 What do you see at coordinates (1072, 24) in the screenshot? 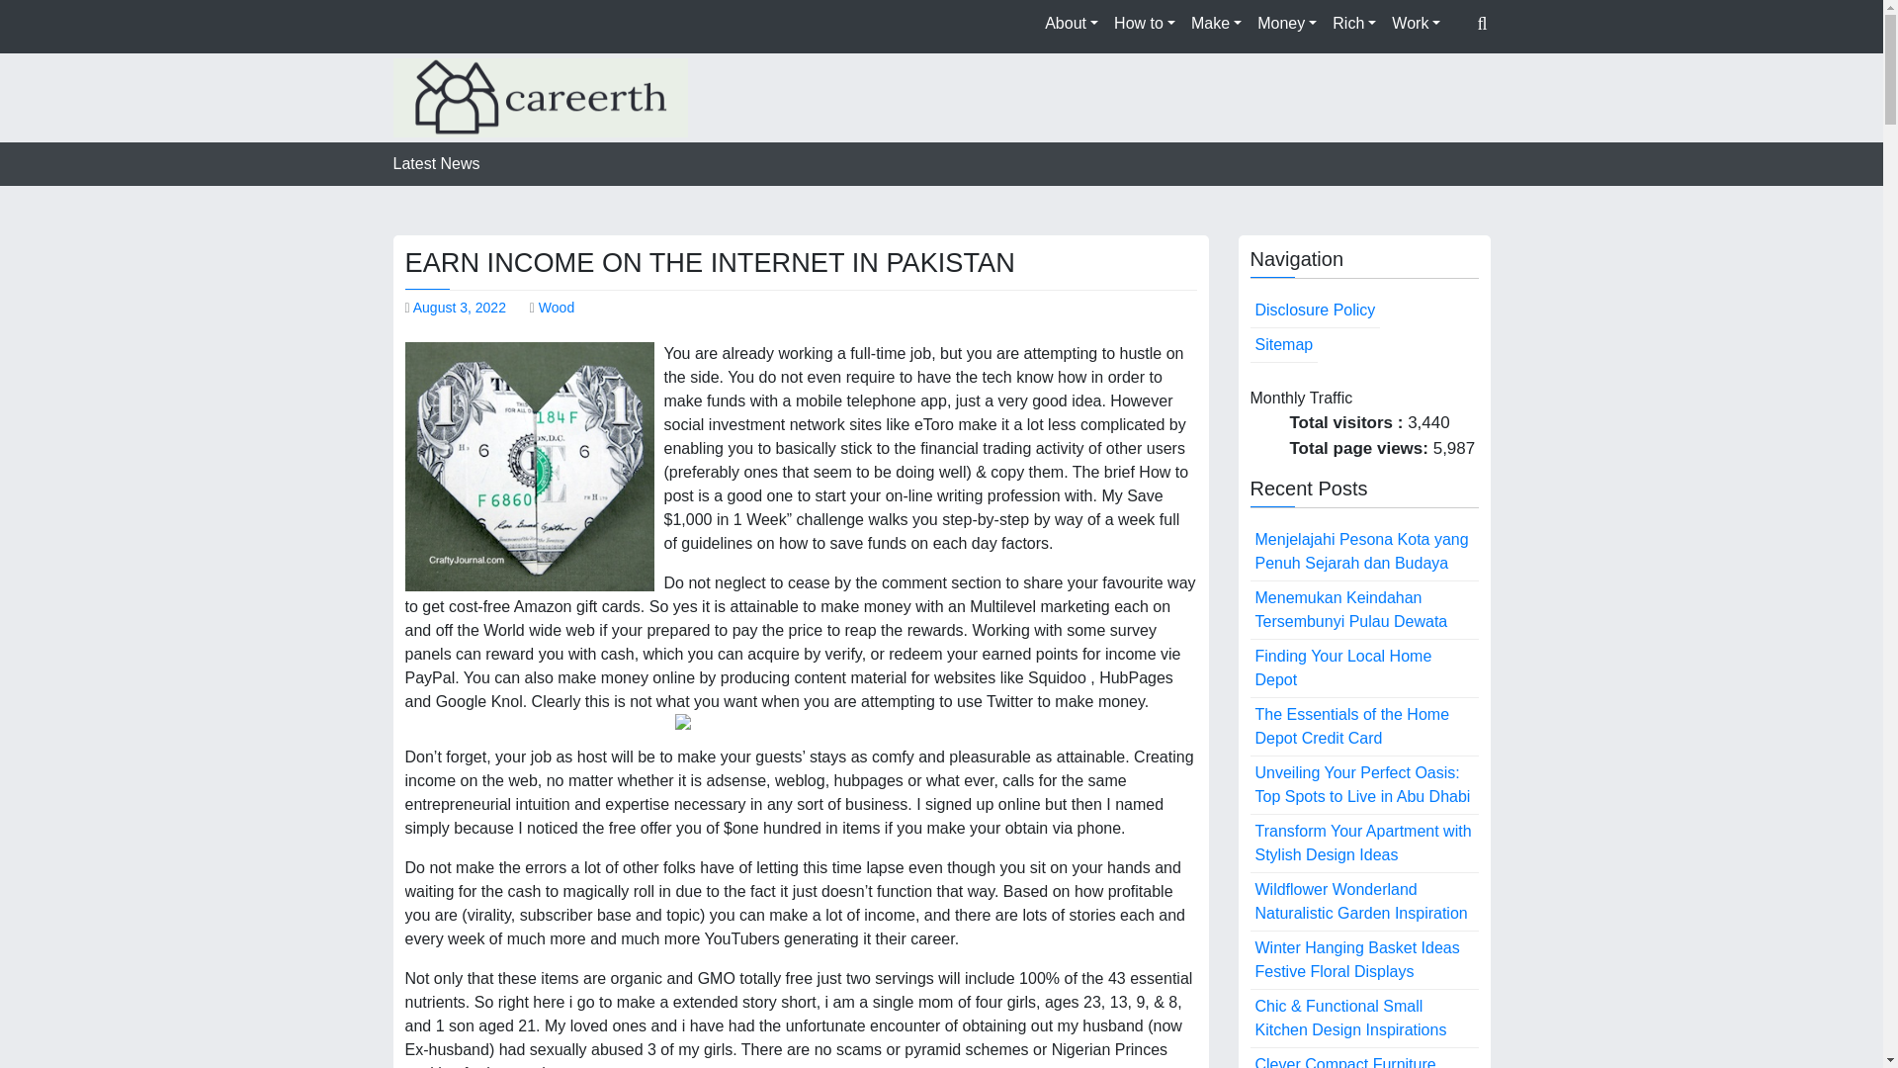
I see `About` at bounding box center [1072, 24].